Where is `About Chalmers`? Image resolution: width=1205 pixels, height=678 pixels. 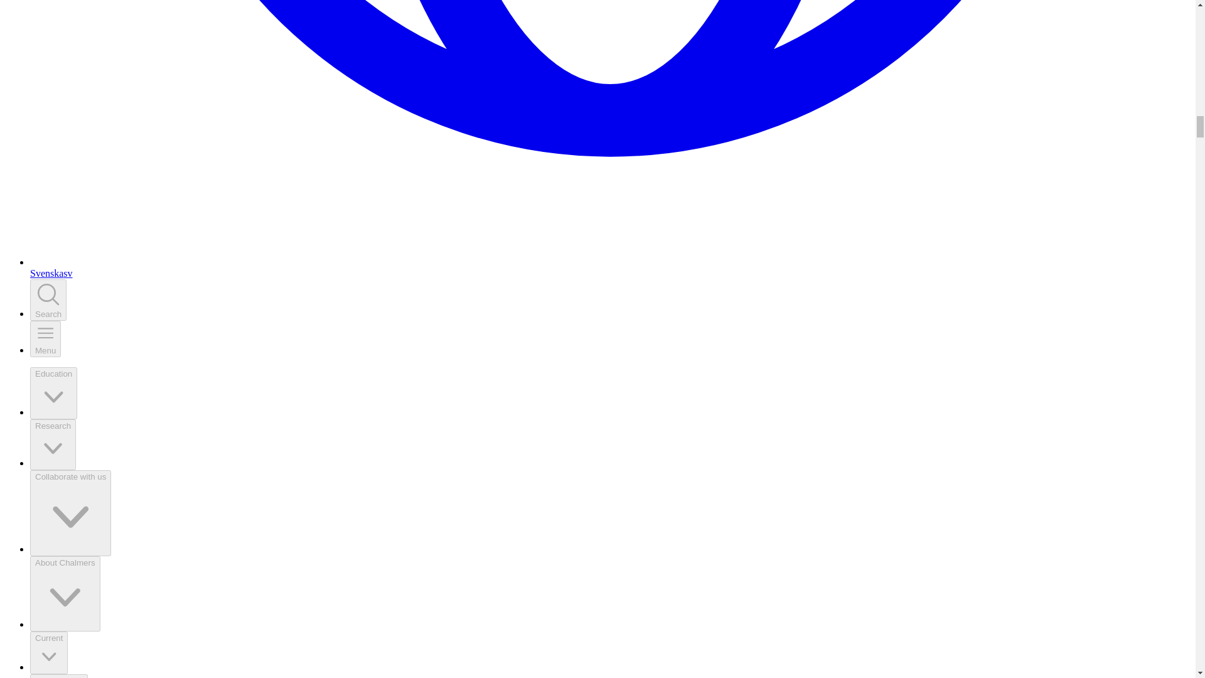
About Chalmers is located at coordinates (65, 593).